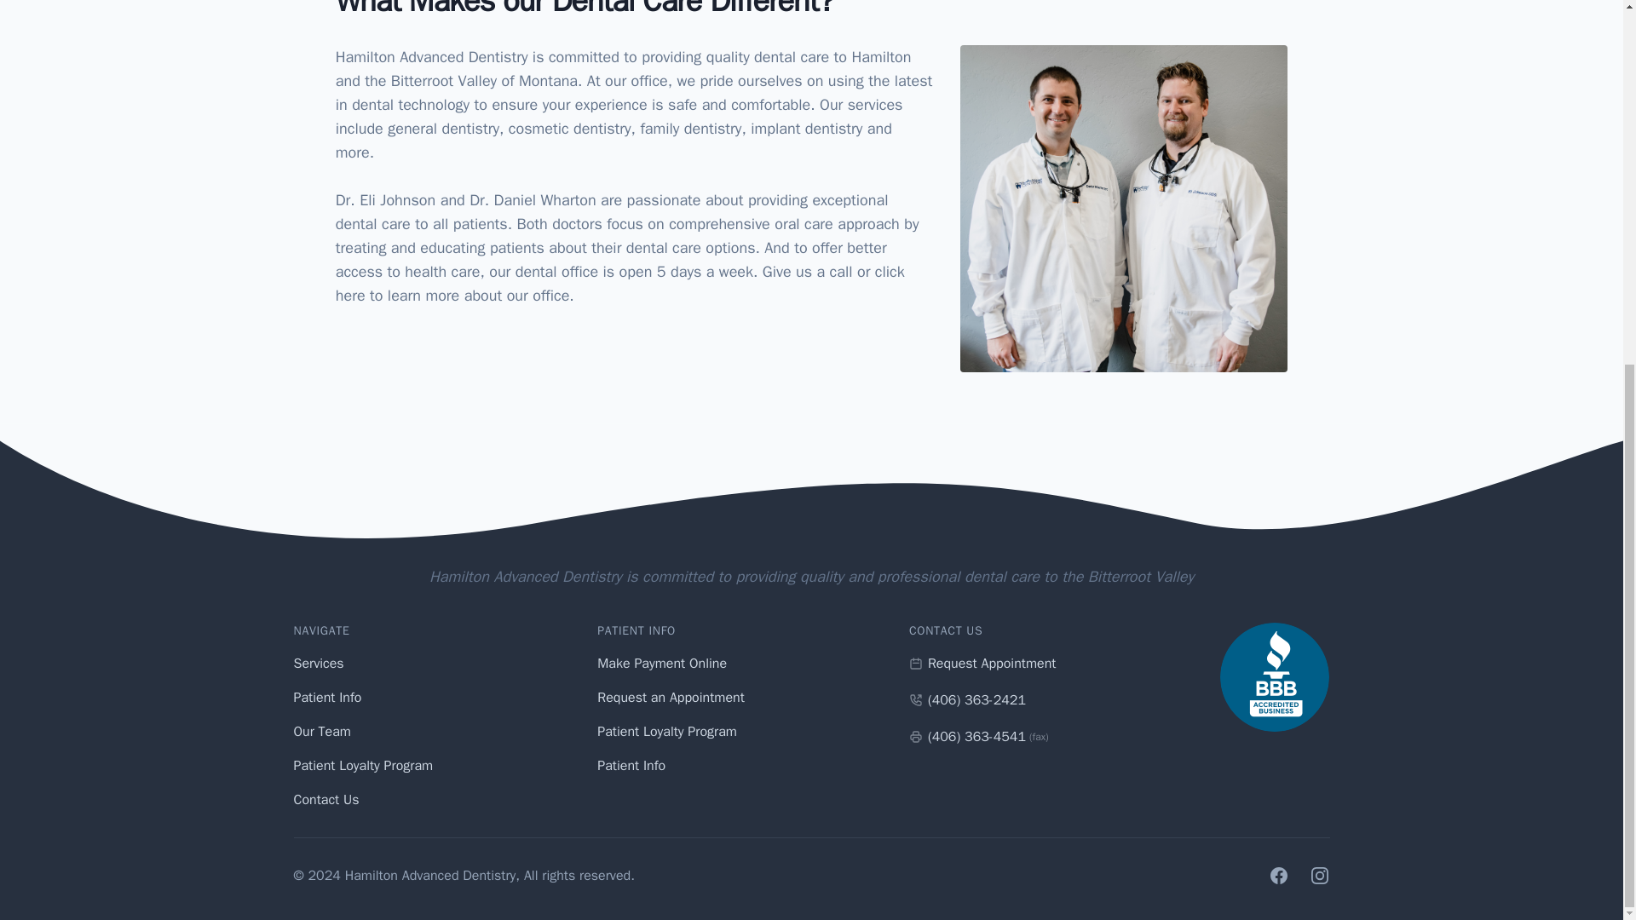  What do you see at coordinates (982, 663) in the screenshot?
I see `Request Appointment` at bounding box center [982, 663].